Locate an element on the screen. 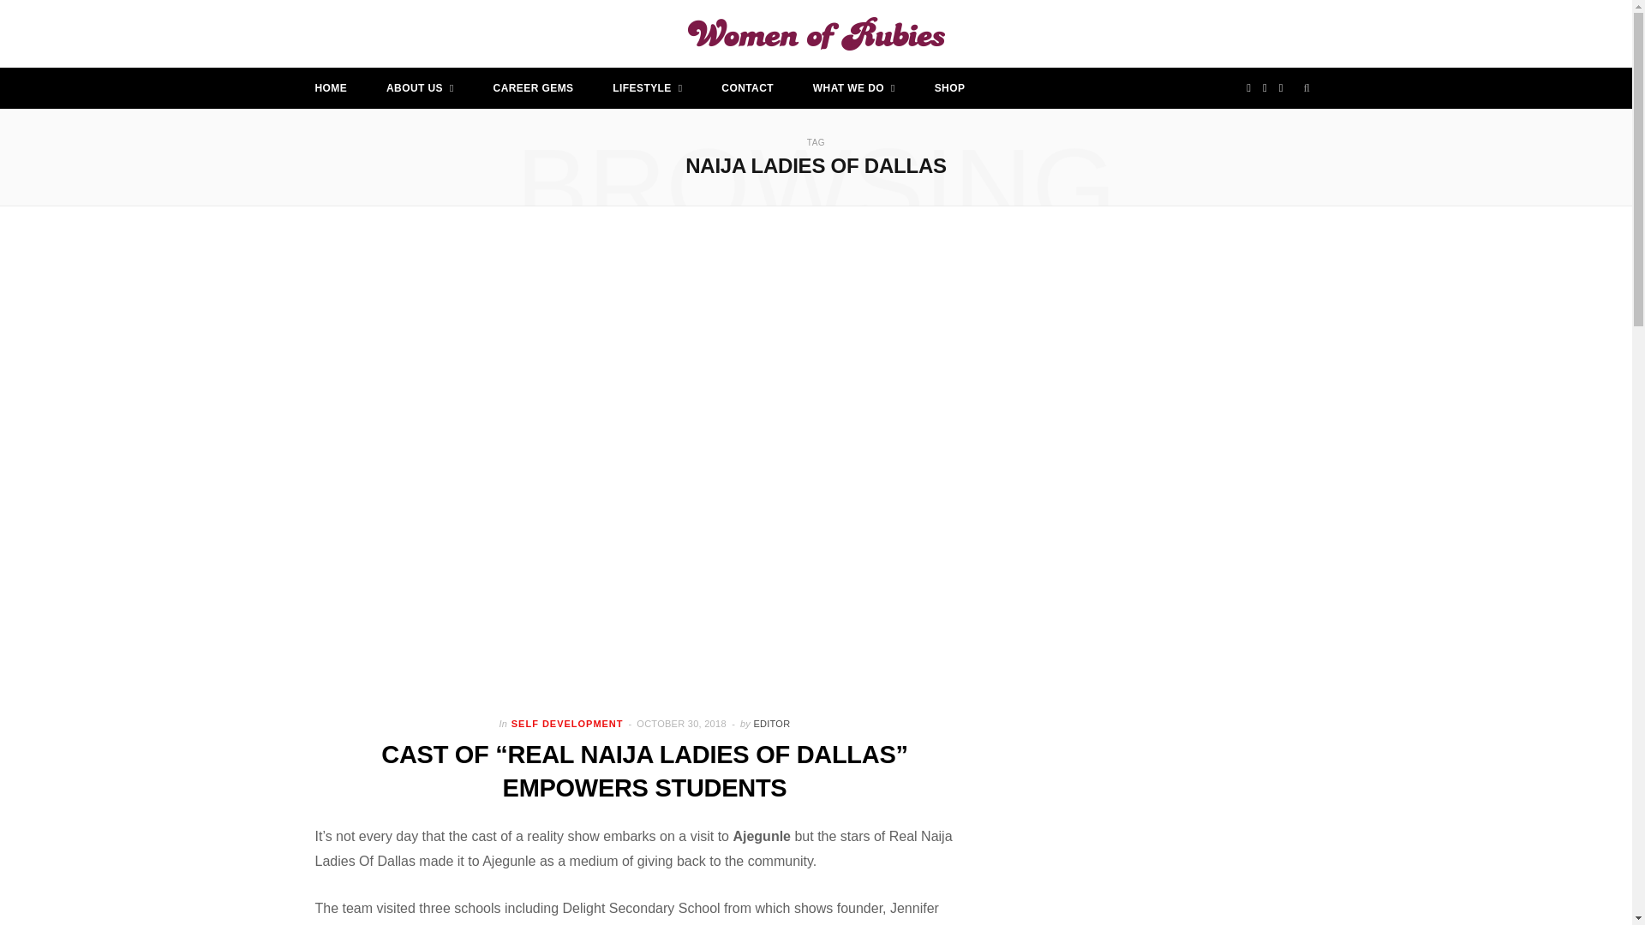 Image resolution: width=1645 pixels, height=925 pixels. EDITOR is located at coordinates (771, 724).